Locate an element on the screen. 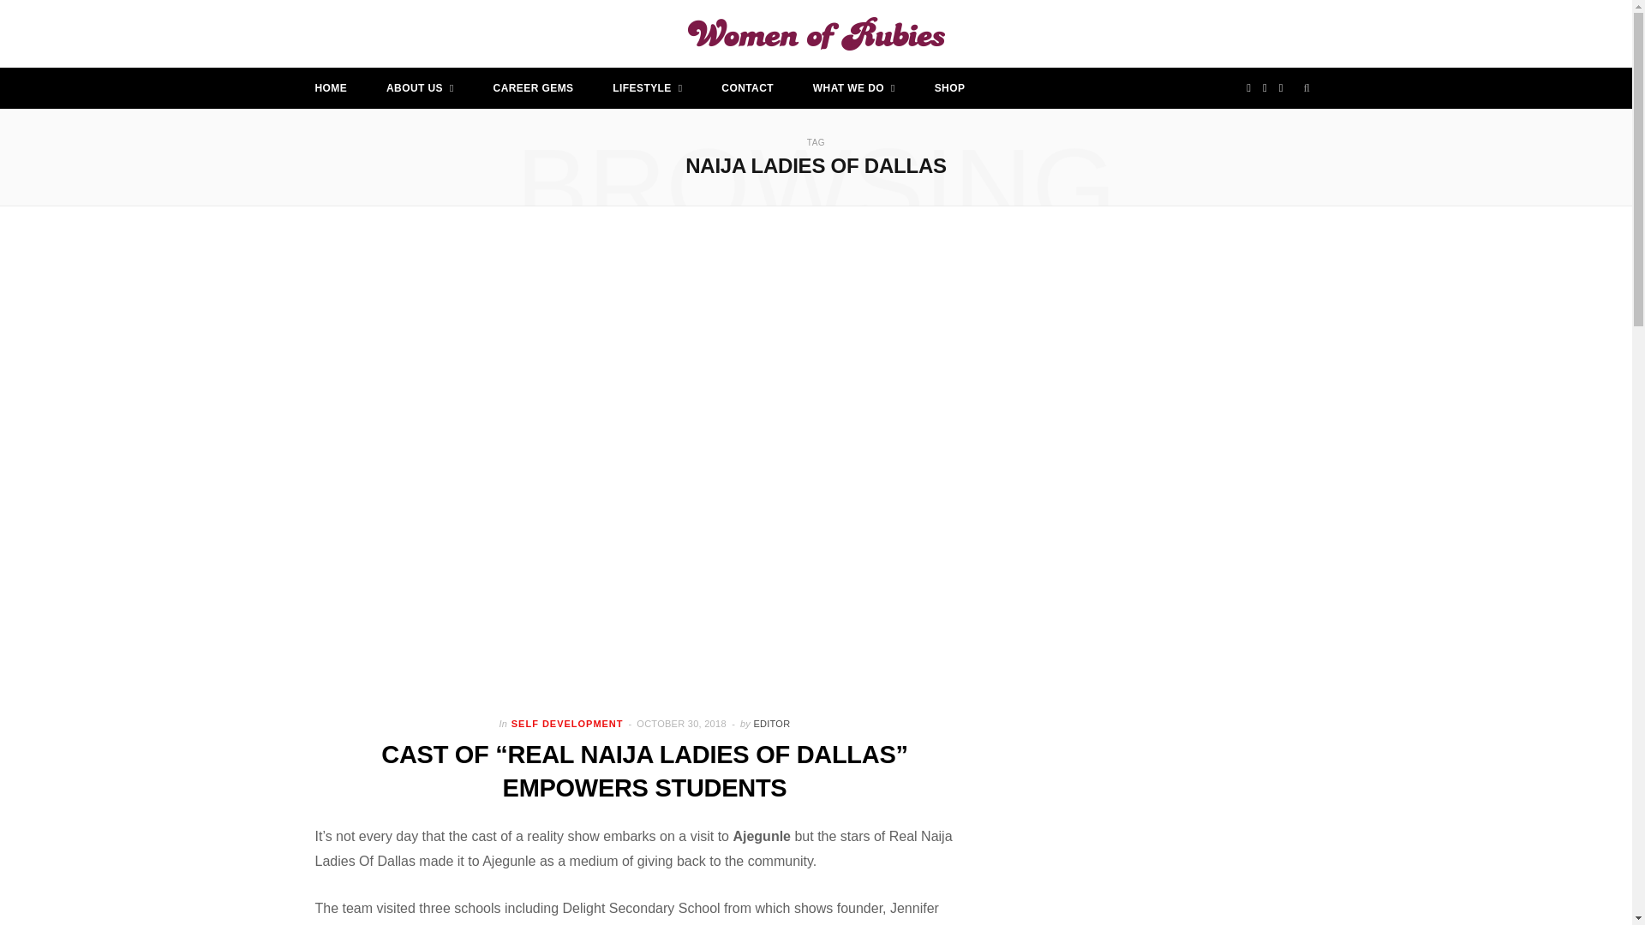 Image resolution: width=1645 pixels, height=925 pixels. EDITOR is located at coordinates (771, 724).